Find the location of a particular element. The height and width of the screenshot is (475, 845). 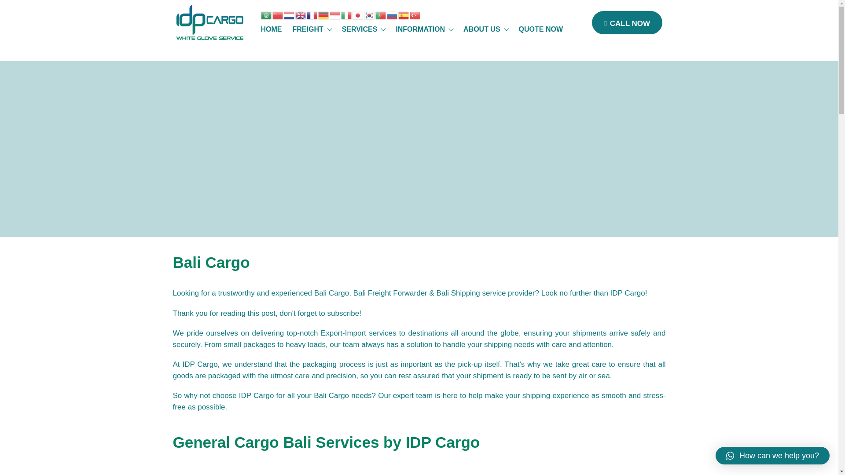

Nederlands is located at coordinates (289, 14).